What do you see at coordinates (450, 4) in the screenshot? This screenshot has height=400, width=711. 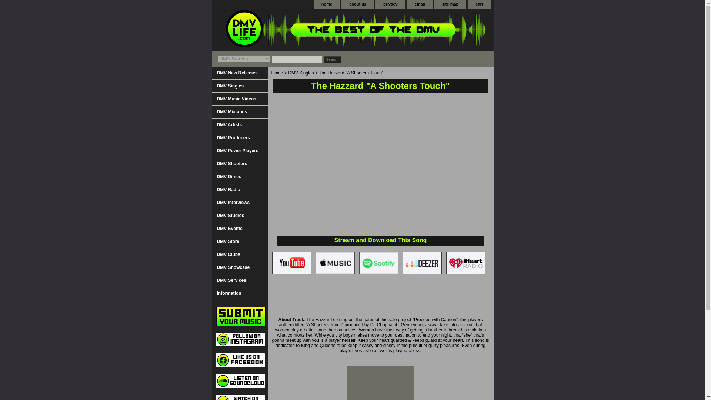 I see `site map` at bounding box center [450, 4].